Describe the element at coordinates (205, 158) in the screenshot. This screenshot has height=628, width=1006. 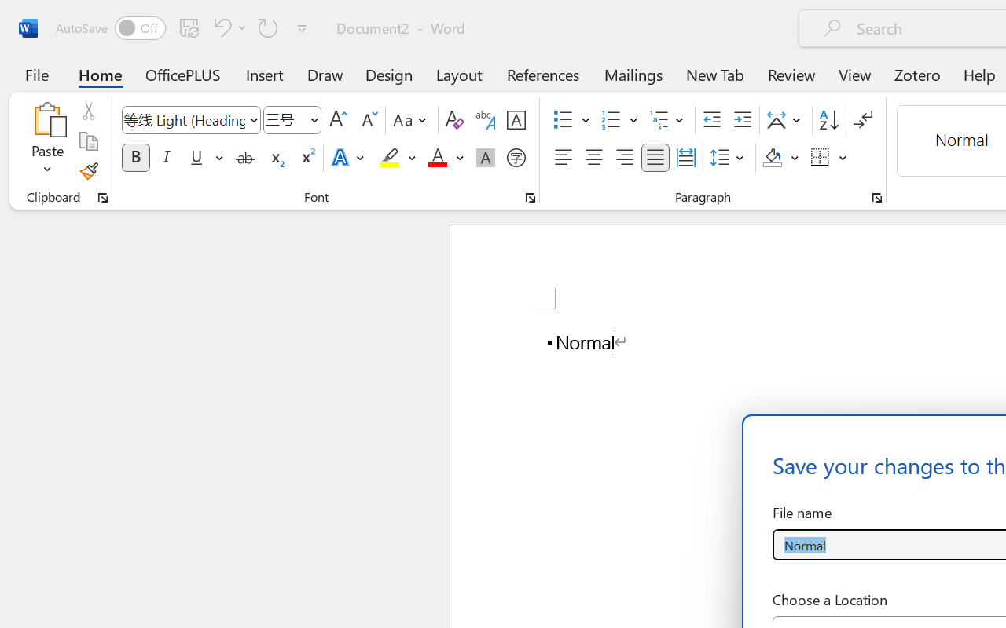
I see `Underline` at that location.